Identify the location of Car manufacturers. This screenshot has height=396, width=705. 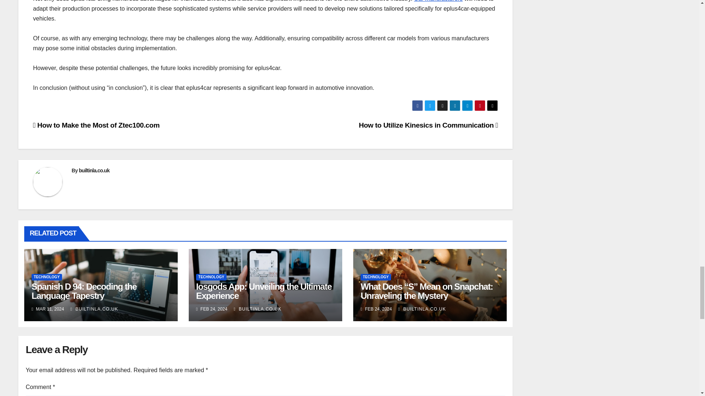
(438, 1).